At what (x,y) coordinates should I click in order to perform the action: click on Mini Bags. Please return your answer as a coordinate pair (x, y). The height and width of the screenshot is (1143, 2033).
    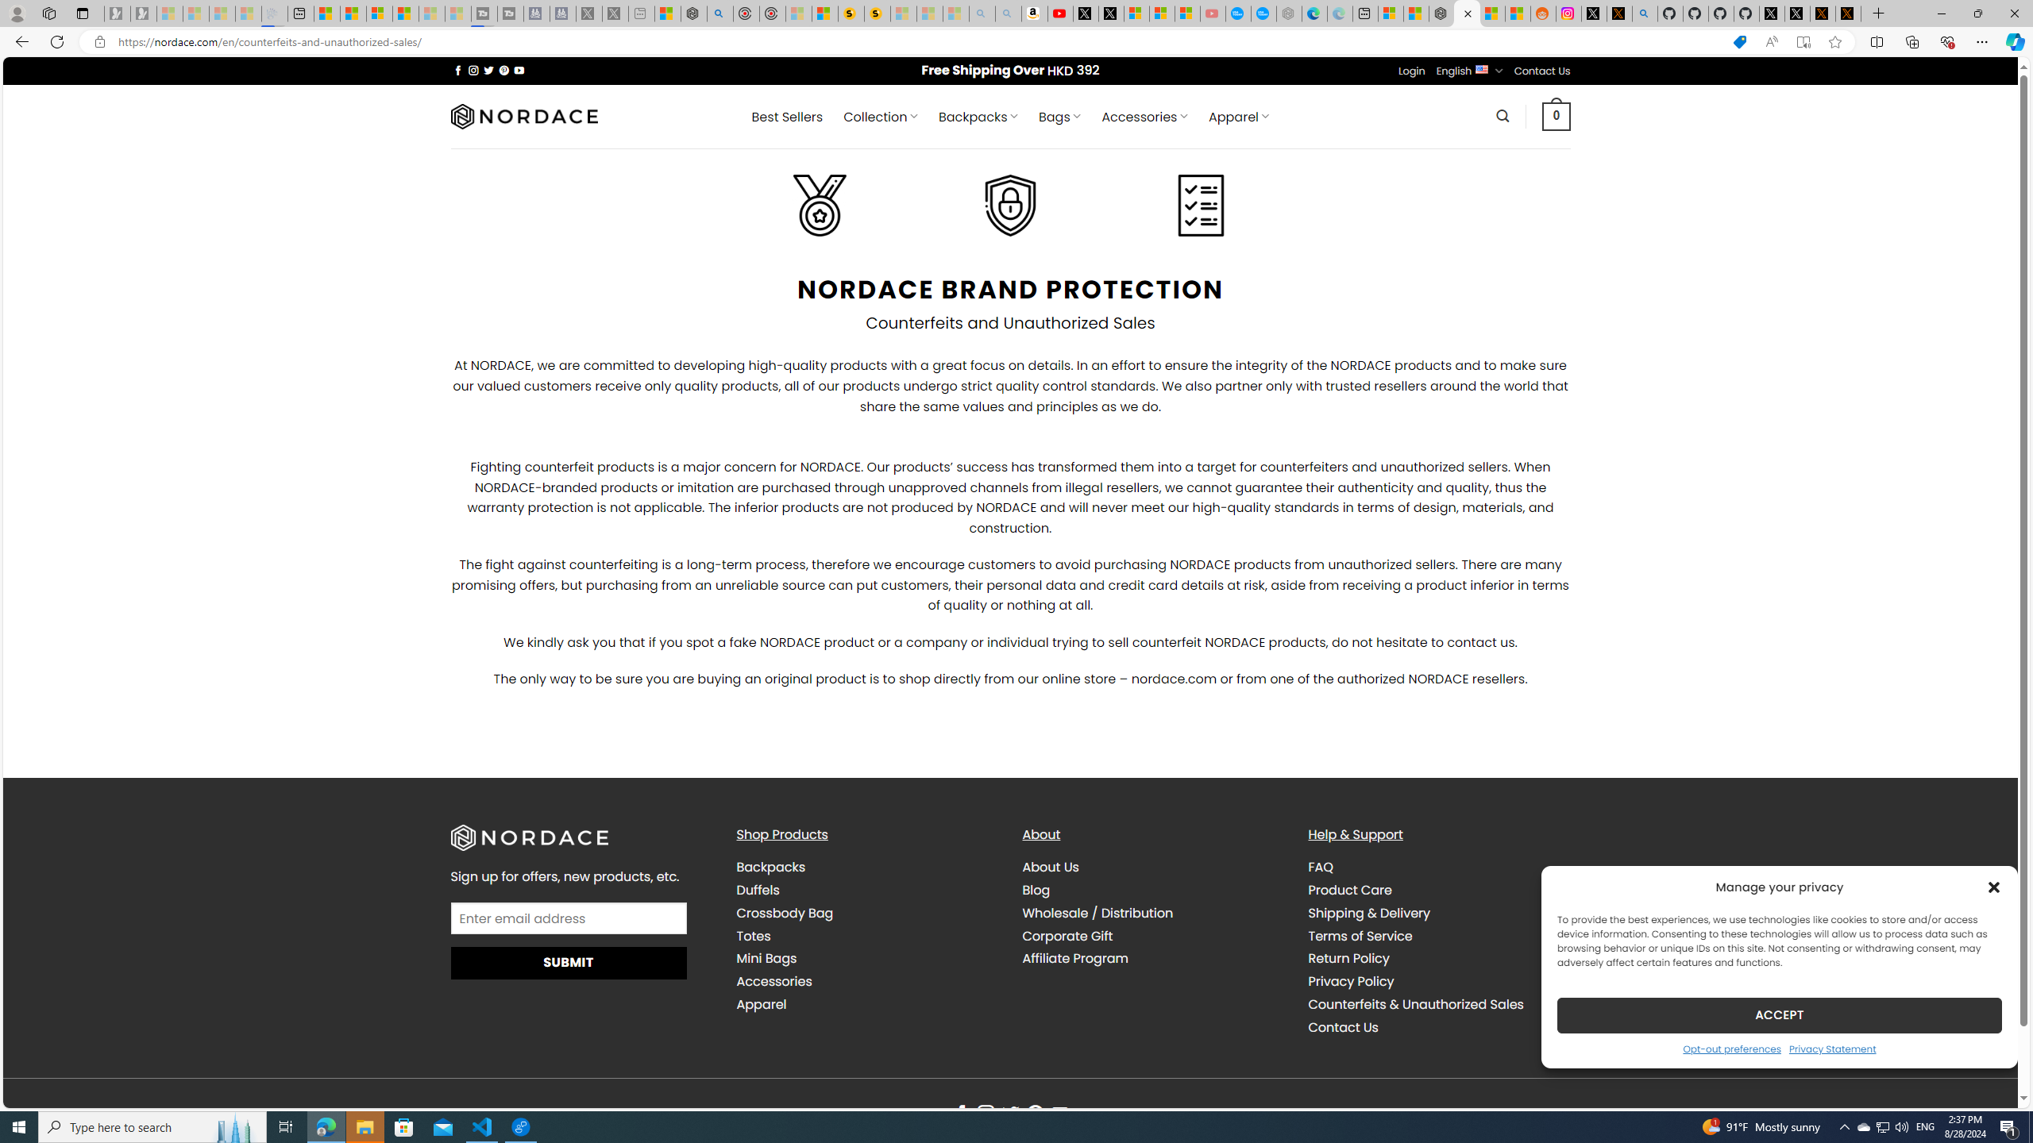
    Looking at the image, I should click on (766, 959).